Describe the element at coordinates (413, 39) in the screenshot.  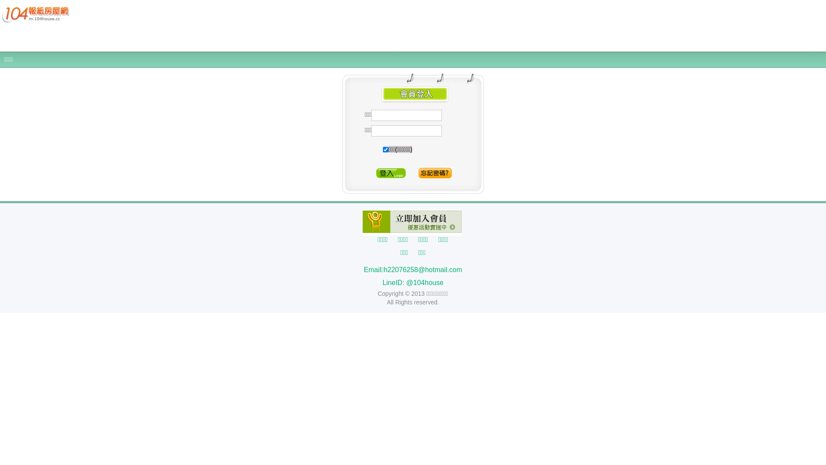
I see `Advertisement` at that location.